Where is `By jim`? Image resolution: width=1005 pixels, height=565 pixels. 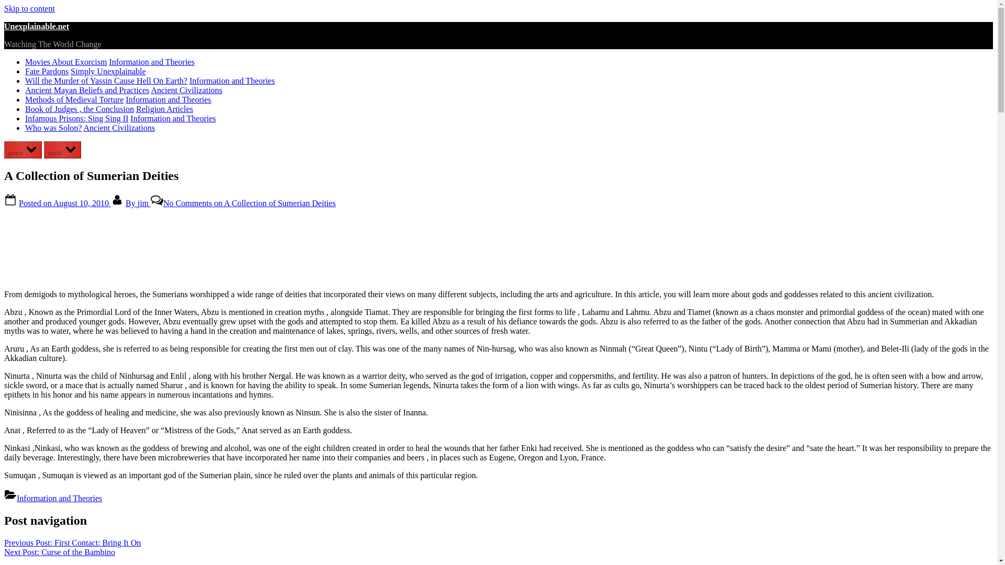 By jim is located at coordinates (138, 203).